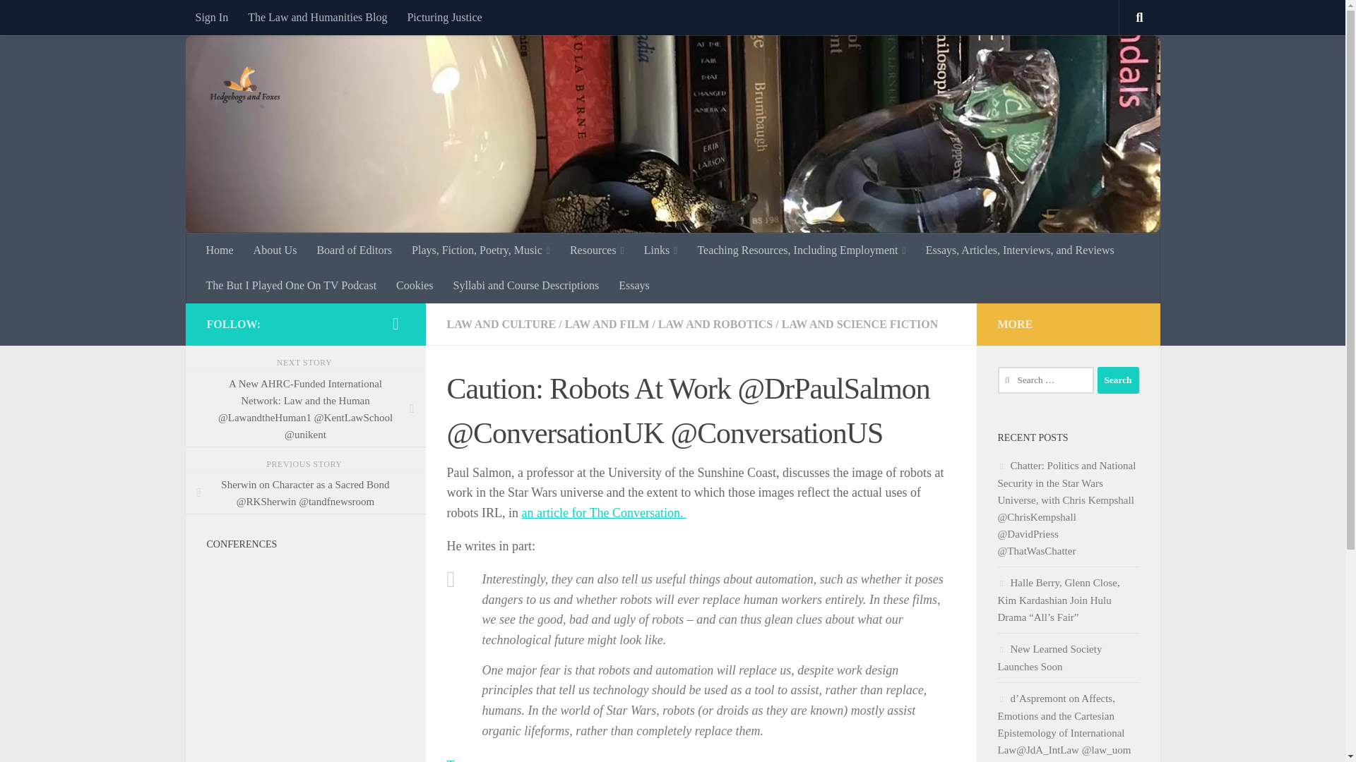 This screenshot has width=1356, height=762. What do you see at coordinates (1117, 380) in the screenshot?
I see `Search` at bounding box center [1117, 380].